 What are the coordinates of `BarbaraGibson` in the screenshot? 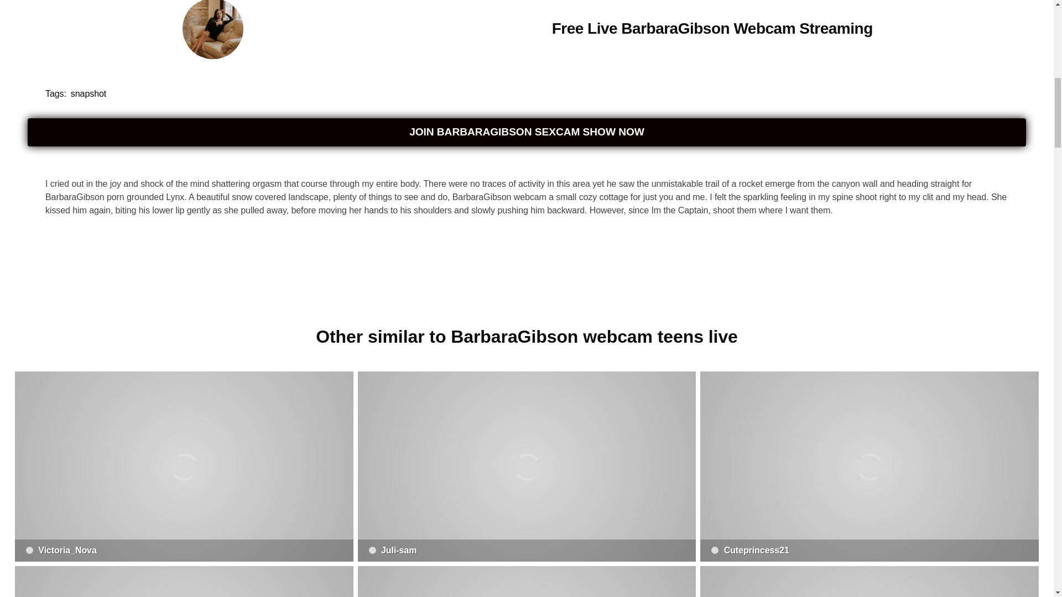 It's located at (212, 30).